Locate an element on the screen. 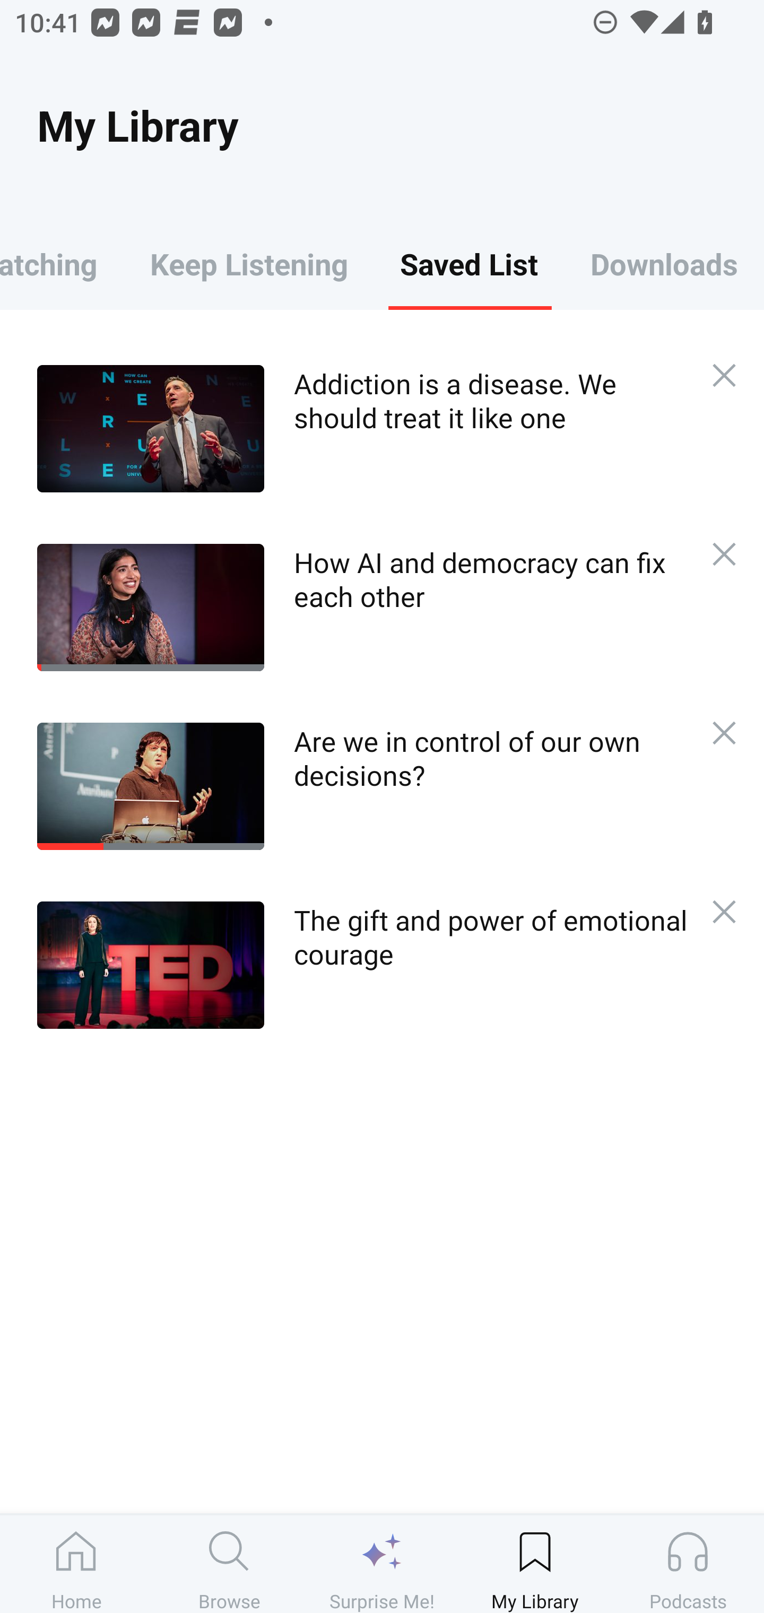 This screenshot has height=1613, width=764. Keep Watching is located at coordinates (62, 263).